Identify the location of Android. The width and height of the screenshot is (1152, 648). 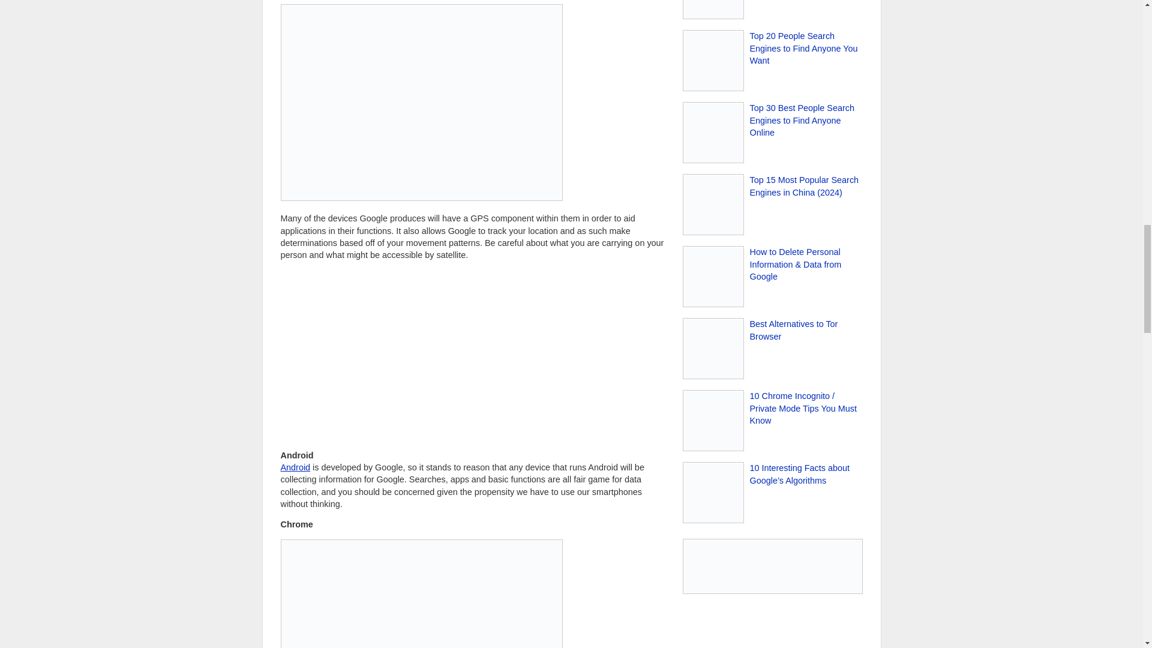
(296, 467).